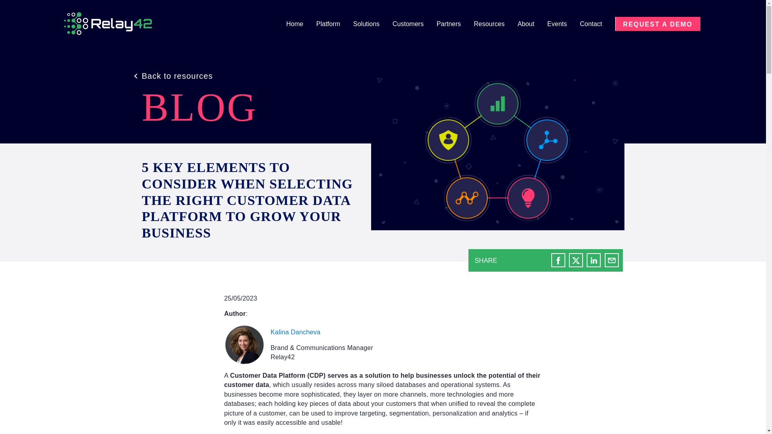 Image resolution: width=772 pixels, height=434 pixels. Describe the element at coordinates (334, 24) in the screenshot. I see `Platform` at that location.